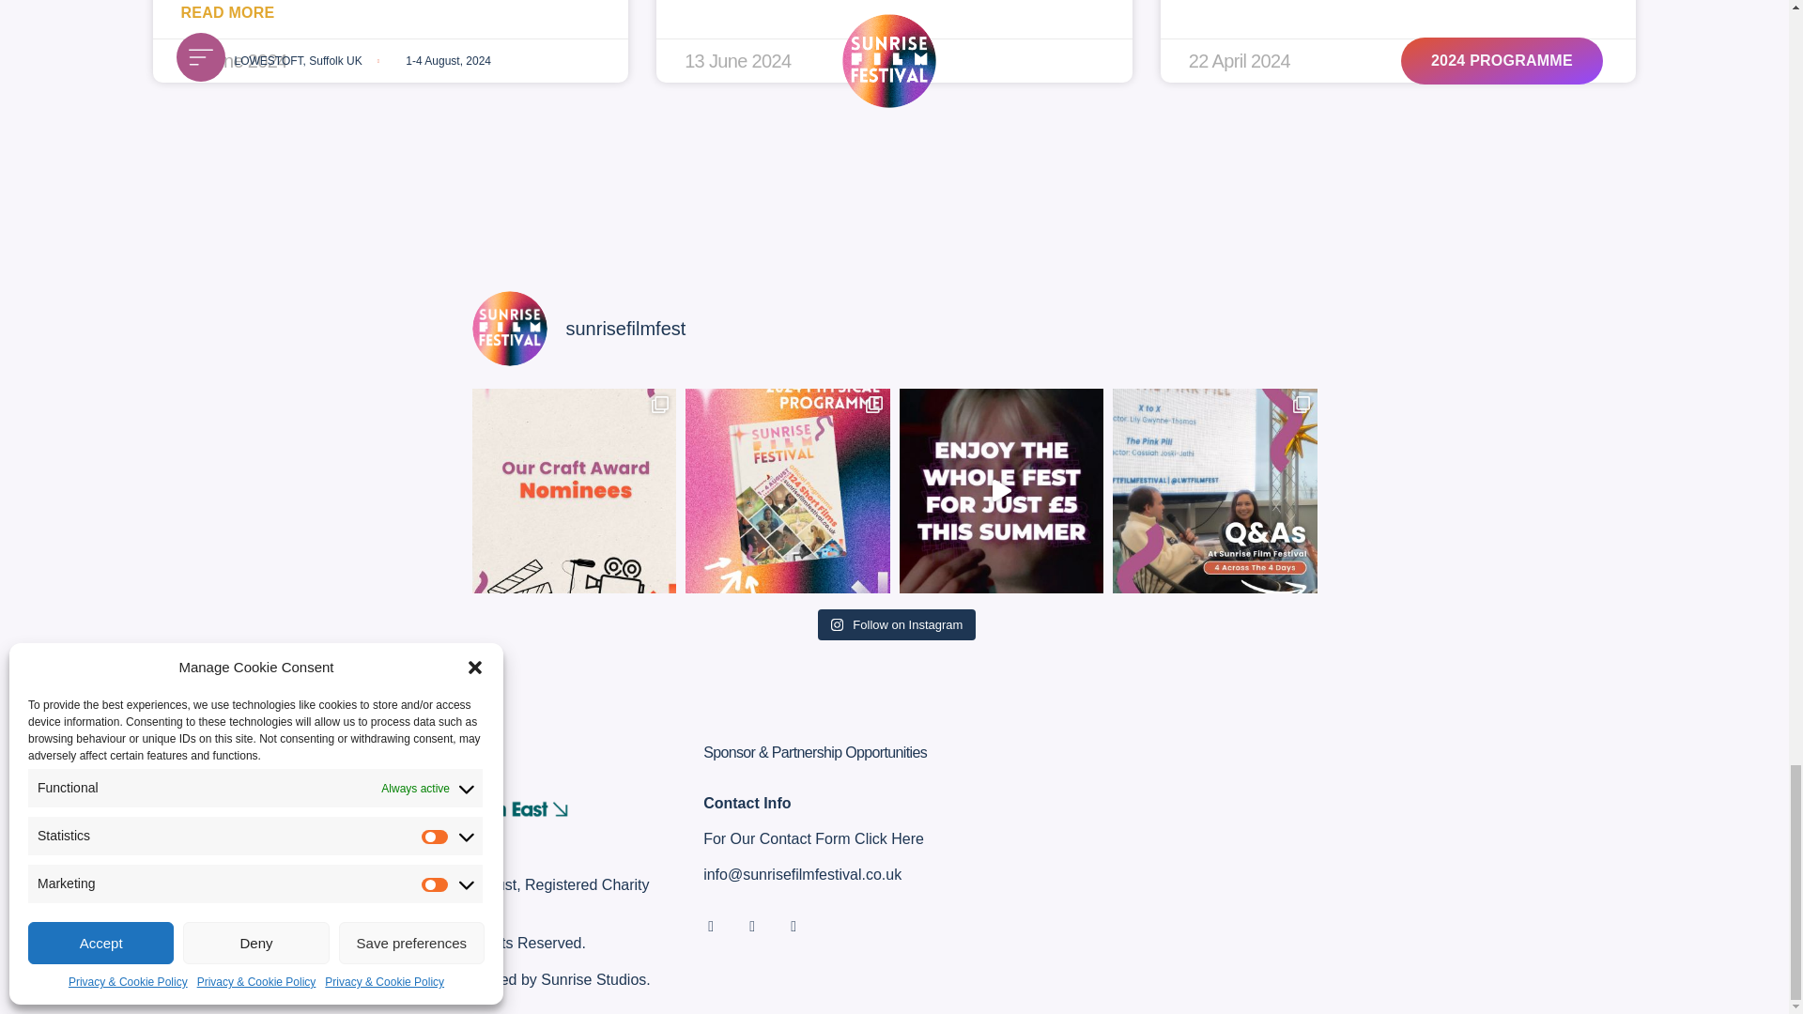 Image resolution: width=1803 pixels, height=1014 pixels. Describe the element at coordinates (893, 328) in the screenshot. I see `sunrisefilmfest` at that location.